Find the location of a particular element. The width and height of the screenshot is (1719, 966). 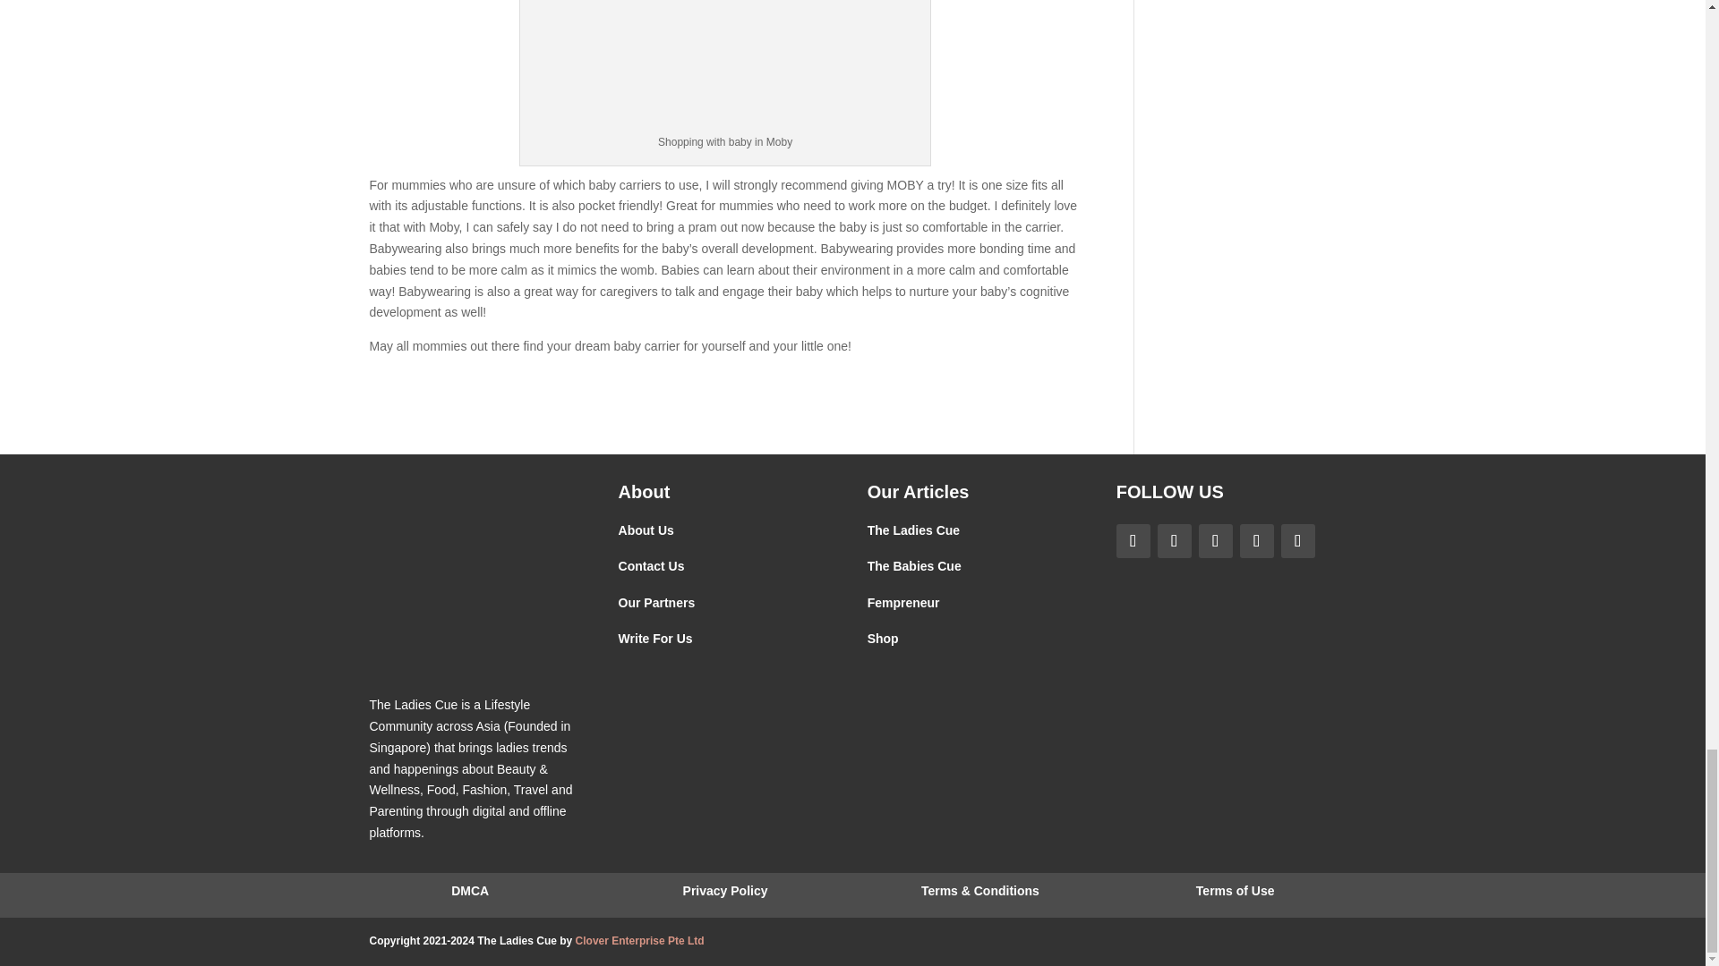

Fempreneur is located at coordinates (904, 603).